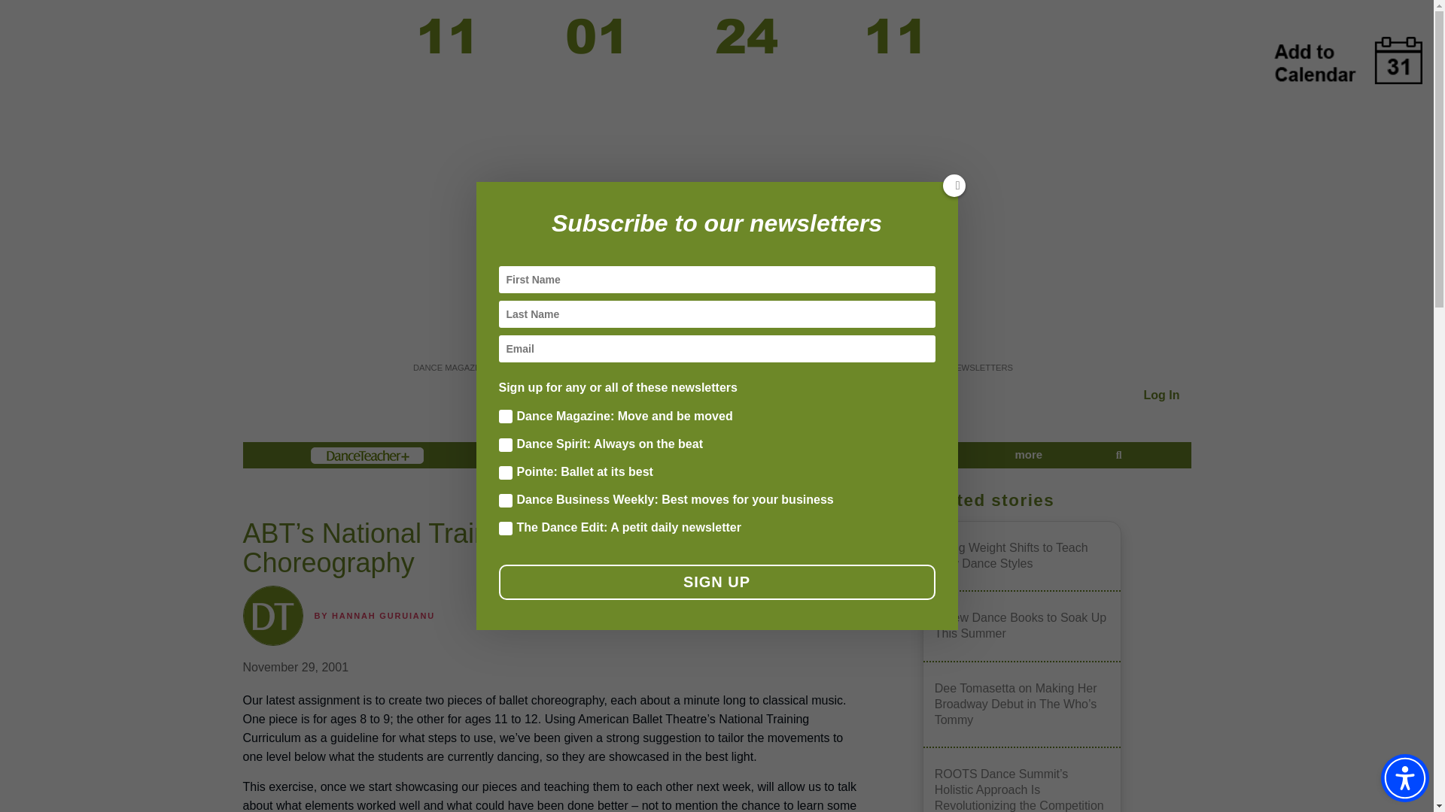 Image resolution: width=1445 pixels, height=812 pixels. I want to click on NEWSLETTERS, so click(981, 367).